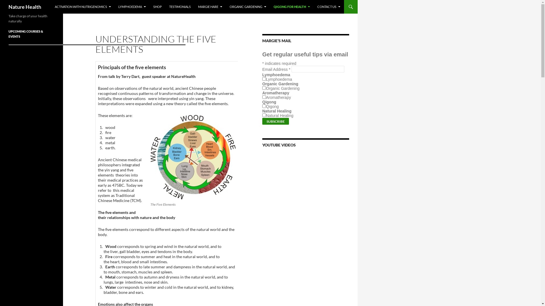 This screenshot has height=306, width=545. I want to click on QIGONG FOR HEALTH, so click(292, 7).